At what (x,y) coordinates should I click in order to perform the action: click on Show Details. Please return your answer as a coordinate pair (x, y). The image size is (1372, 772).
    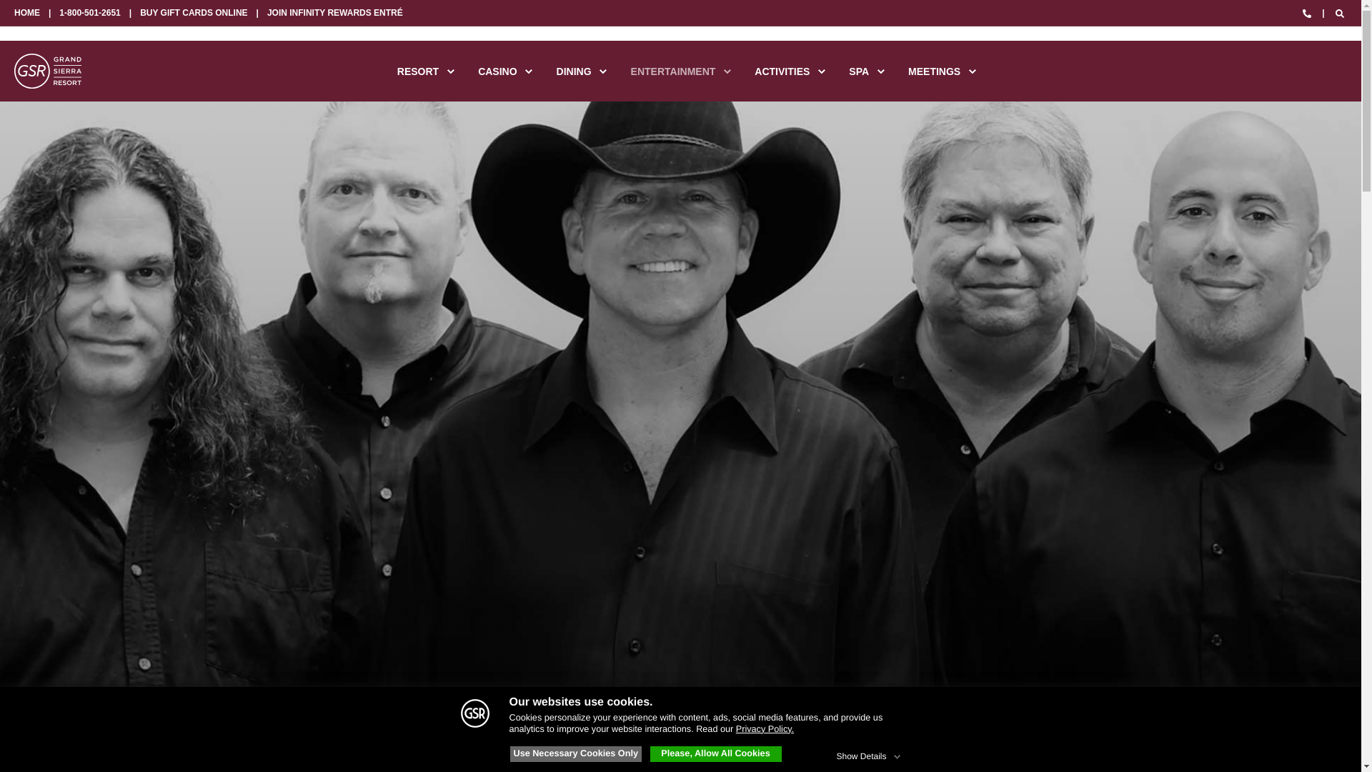
    Looking at the image, I should click on (869, 753).